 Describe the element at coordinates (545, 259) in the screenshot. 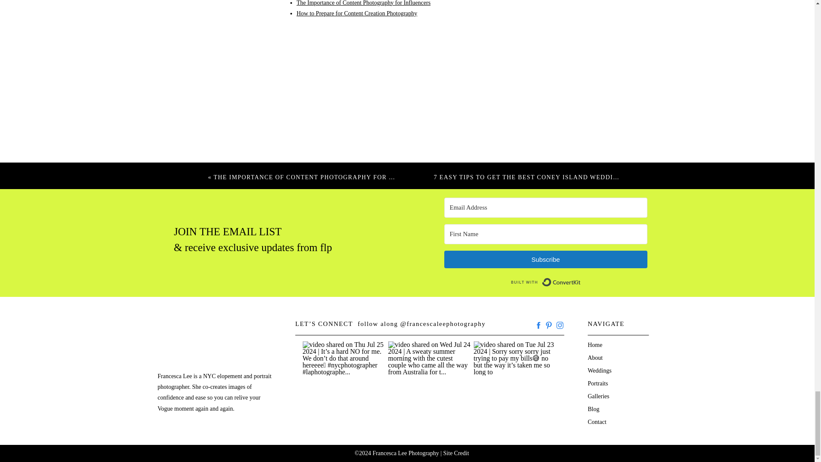

I see `Subscribe` at that location.